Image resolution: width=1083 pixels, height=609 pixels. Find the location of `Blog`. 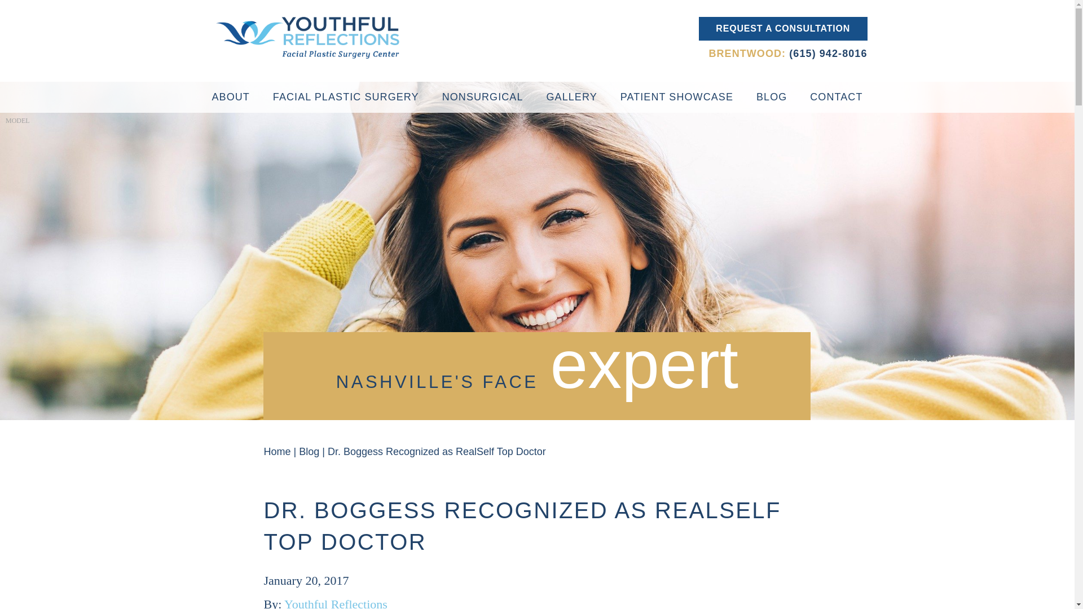

Blog is located at coordinates (309, 451).